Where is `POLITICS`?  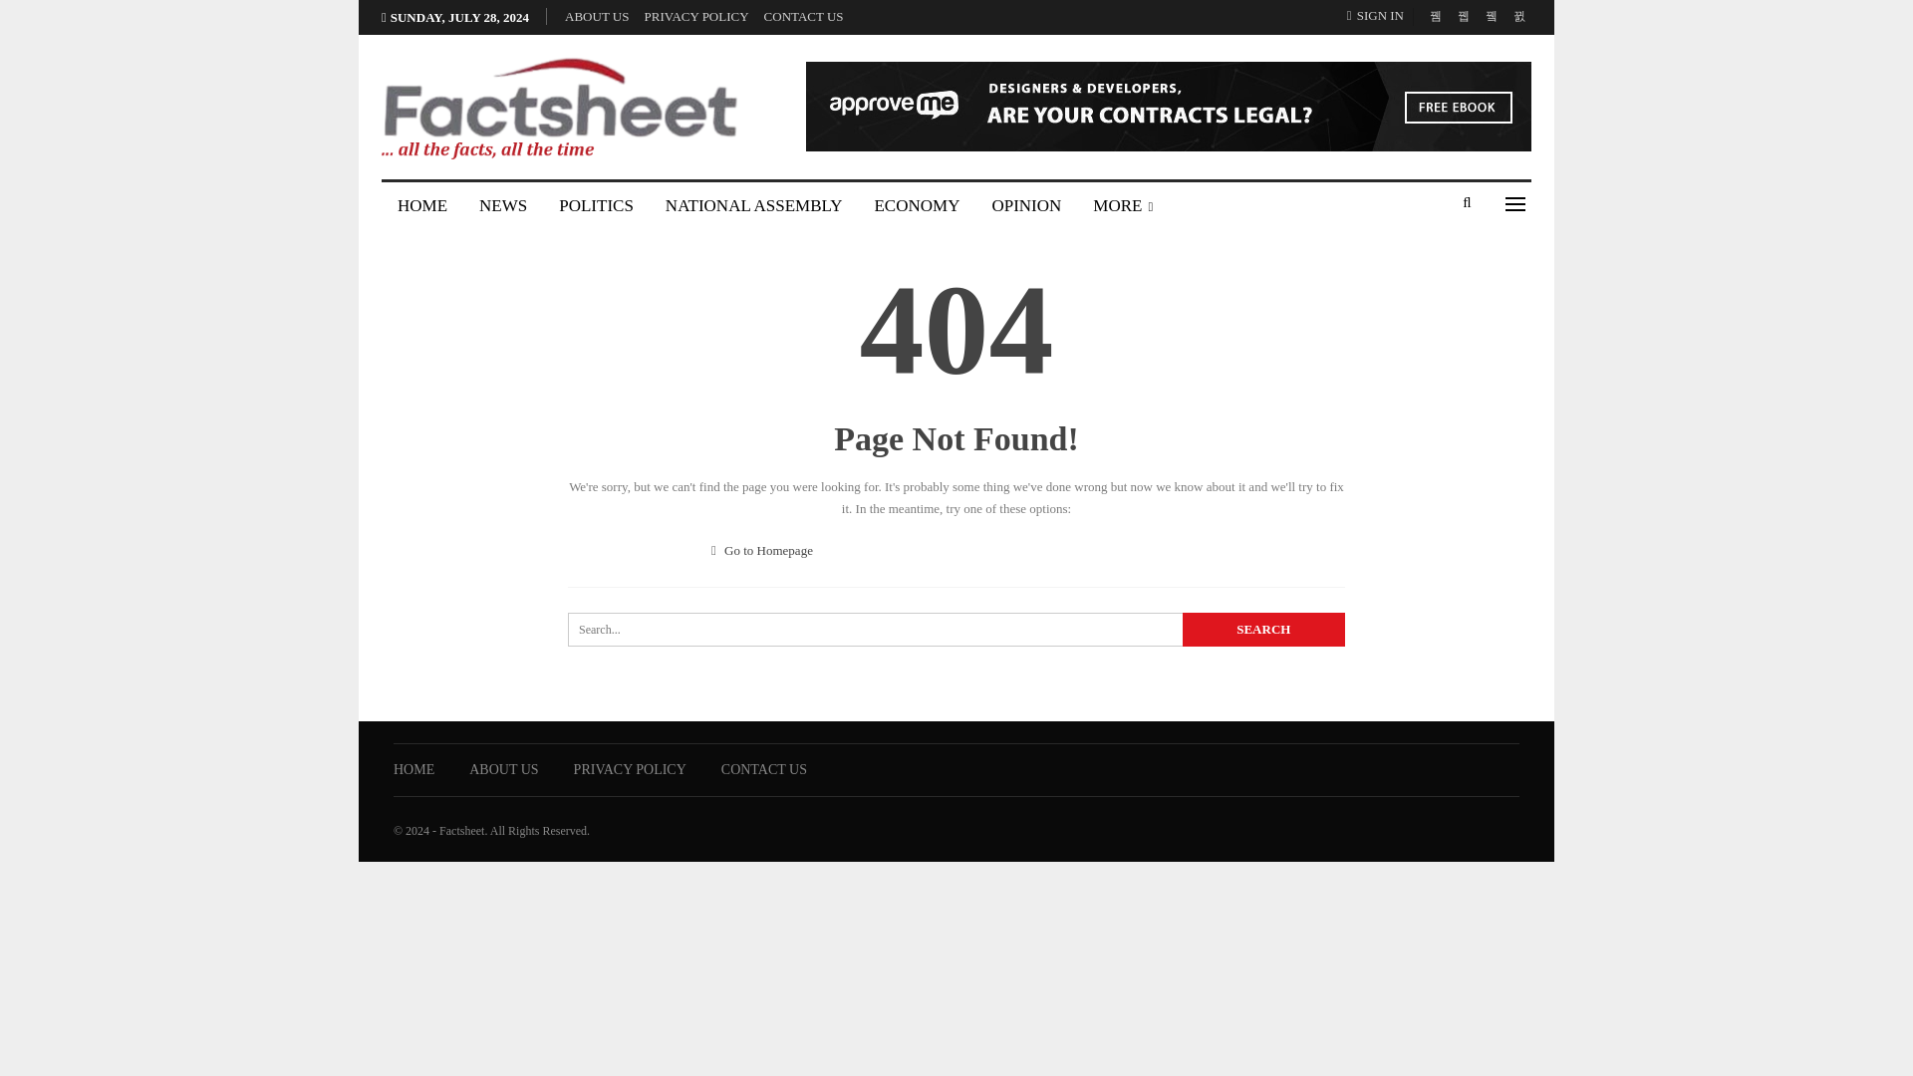 POLITICS is located at coordinates (596, 205).